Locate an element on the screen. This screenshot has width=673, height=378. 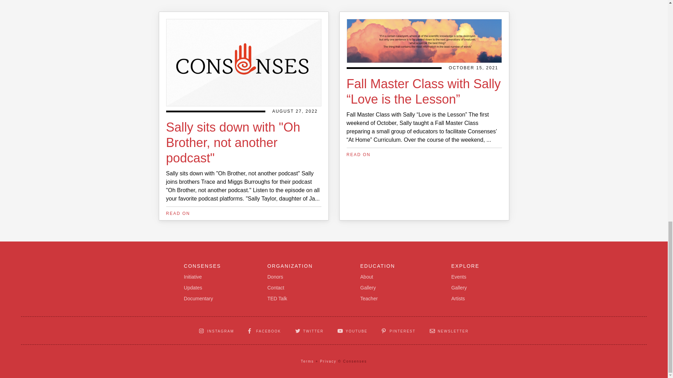
Teacher is located at coordinates (369, 299).